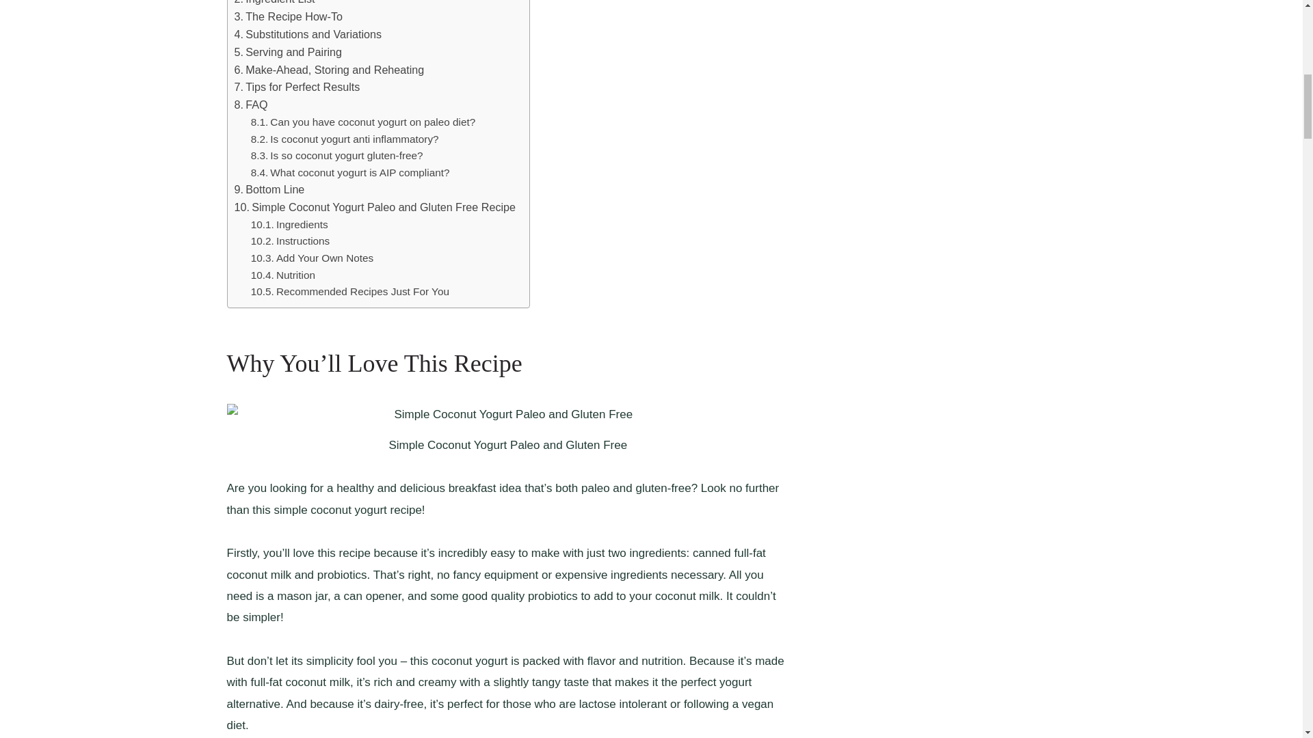 The height and width of the screenshot is (738, 1313). I want to click on What coconut yogurt is AIP compliant?, so click(350, 172).